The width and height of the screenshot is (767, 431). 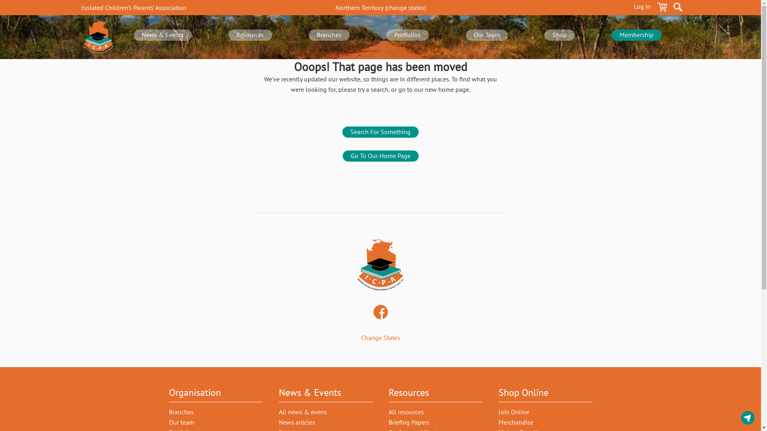 What do you see at coordinates (98, 37) in the screenshot?
I see `ICPA Northern Territory` at bounding box center [98, 37].